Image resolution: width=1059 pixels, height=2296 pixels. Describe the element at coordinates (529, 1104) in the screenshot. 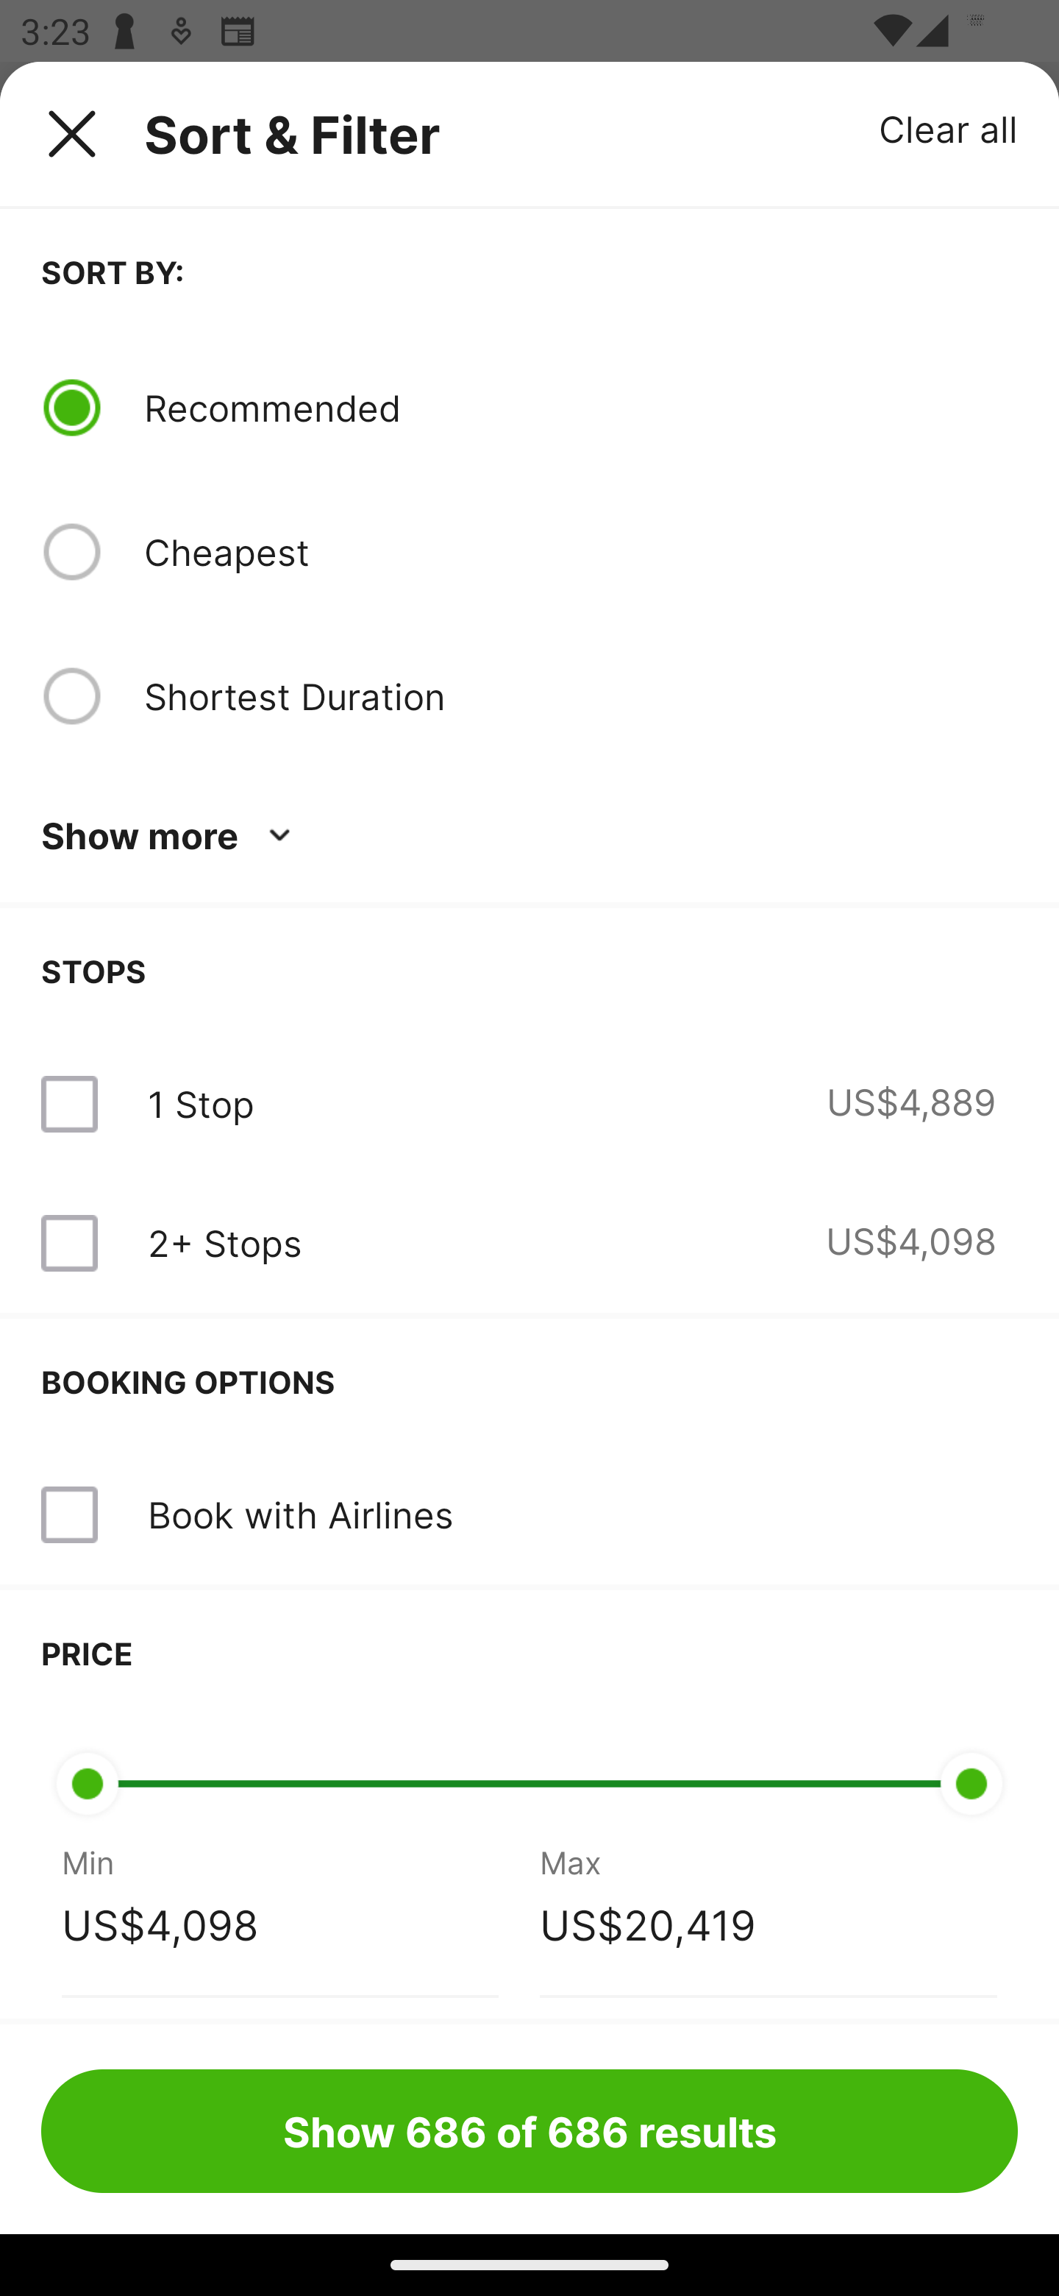

I see `1 Stop US$4,889` at that location.